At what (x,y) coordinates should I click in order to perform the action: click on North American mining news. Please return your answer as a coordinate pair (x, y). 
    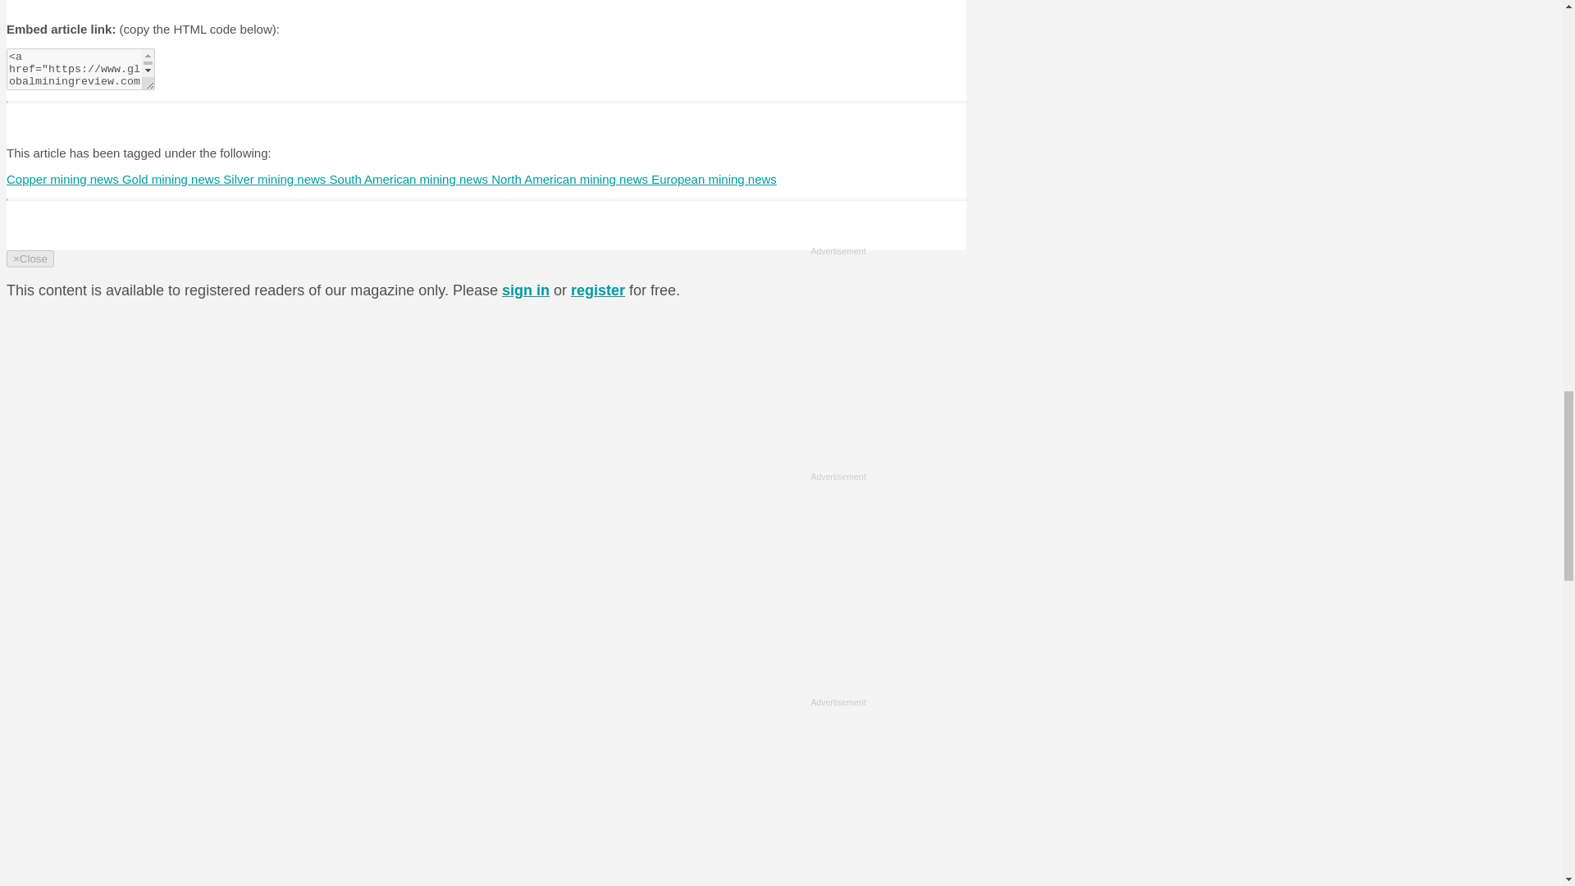
    Looking at the image, I should click on (571, 179).